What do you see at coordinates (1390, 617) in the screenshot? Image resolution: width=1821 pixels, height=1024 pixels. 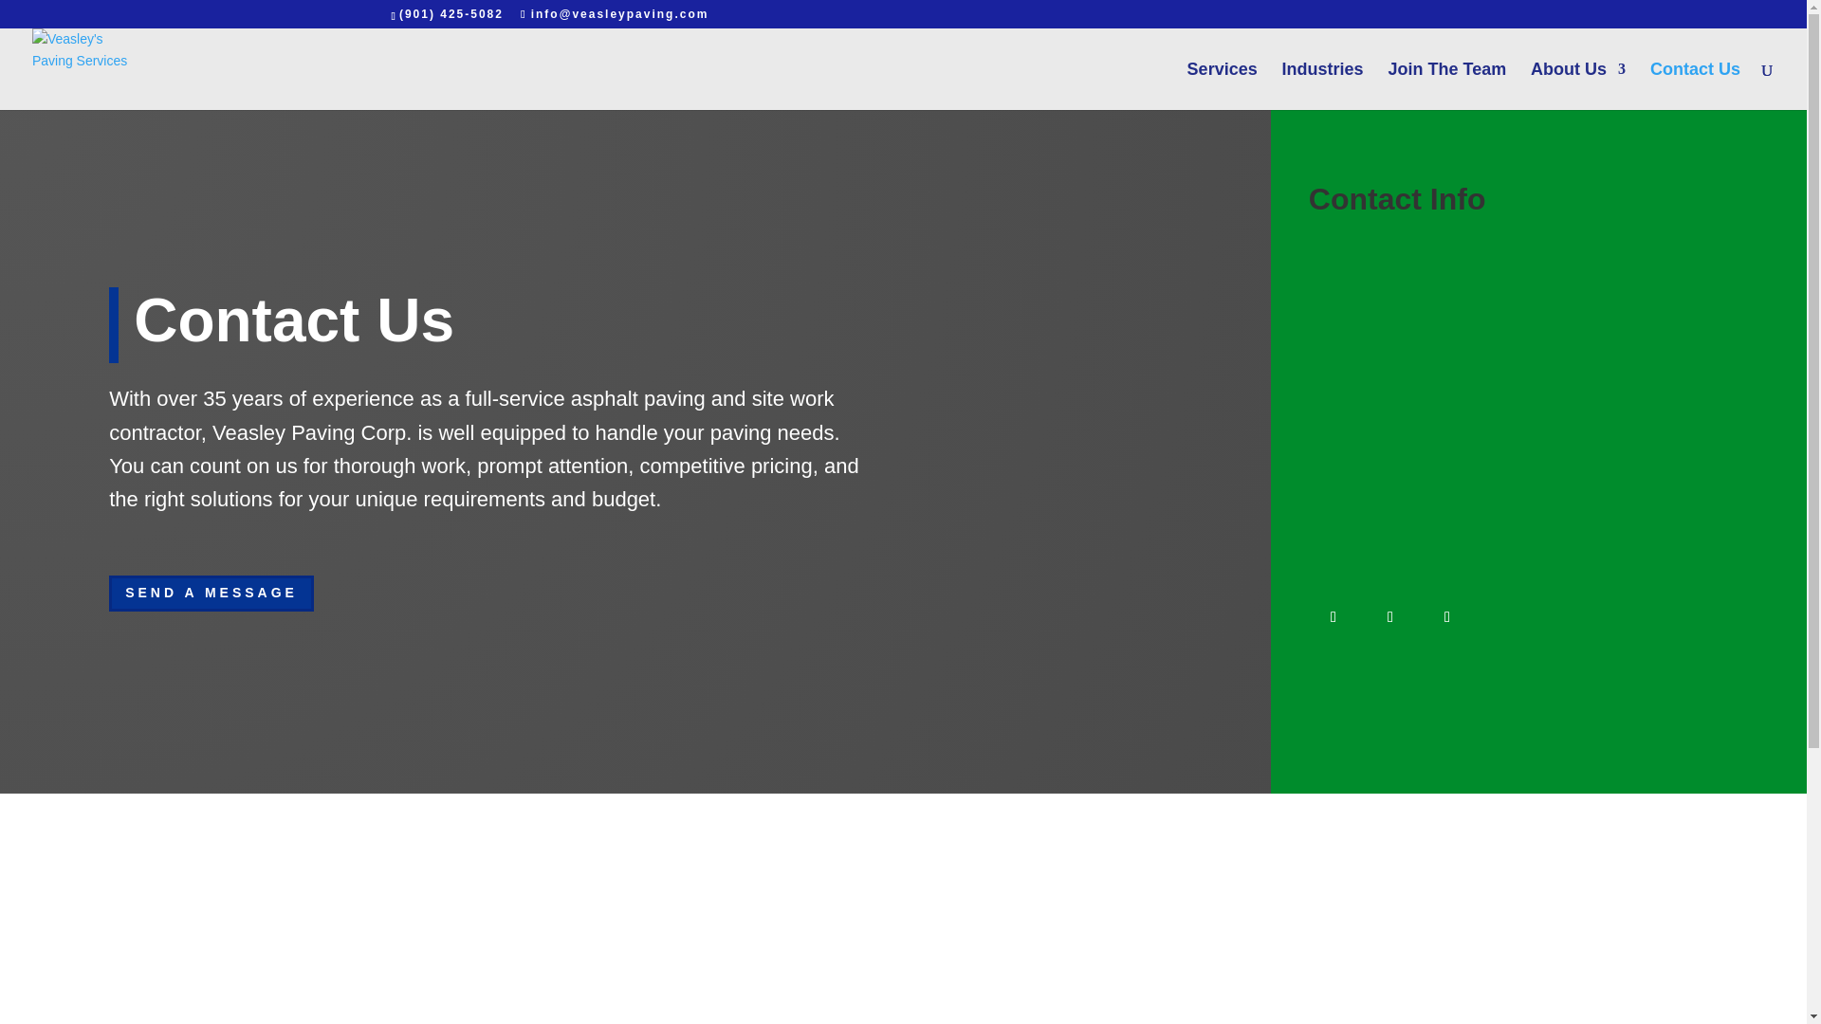 I see `Follow on Twitter` at bounding box center [1390, 617].